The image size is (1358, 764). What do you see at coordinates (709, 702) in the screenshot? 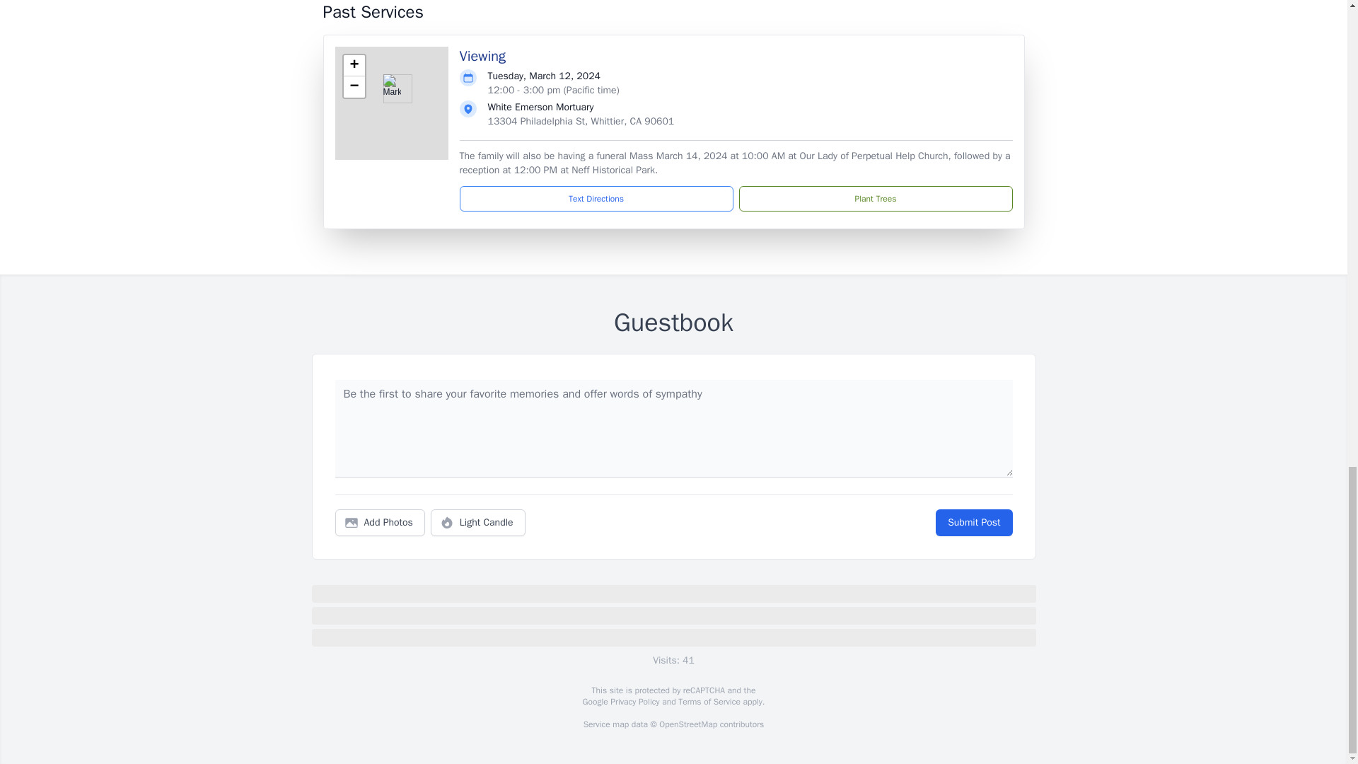
I see `Terms of Service` at bounding box center [709, 702].